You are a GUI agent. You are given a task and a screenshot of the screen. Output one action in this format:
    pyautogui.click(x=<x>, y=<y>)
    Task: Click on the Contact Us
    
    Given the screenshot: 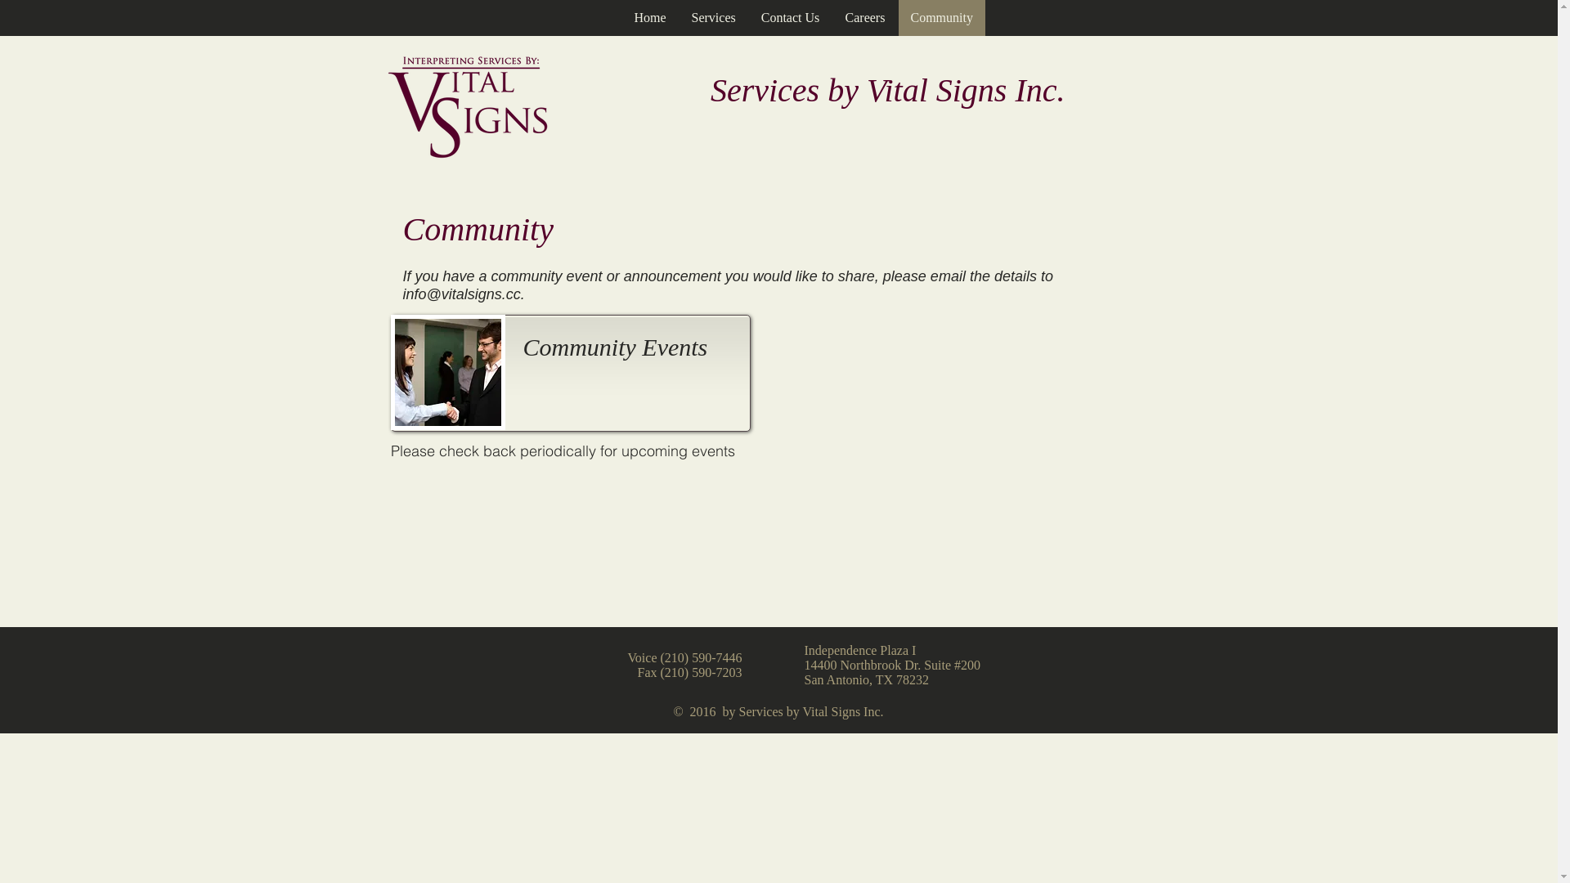 What is the action you would take?
    pyautogui.click(x=790, y=18)
    